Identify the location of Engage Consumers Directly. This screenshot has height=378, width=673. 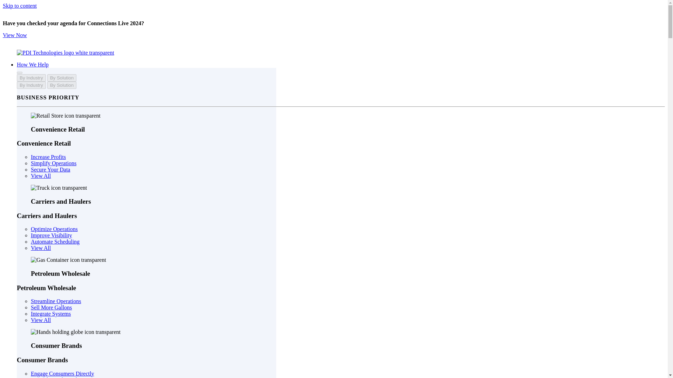
(62, 373).